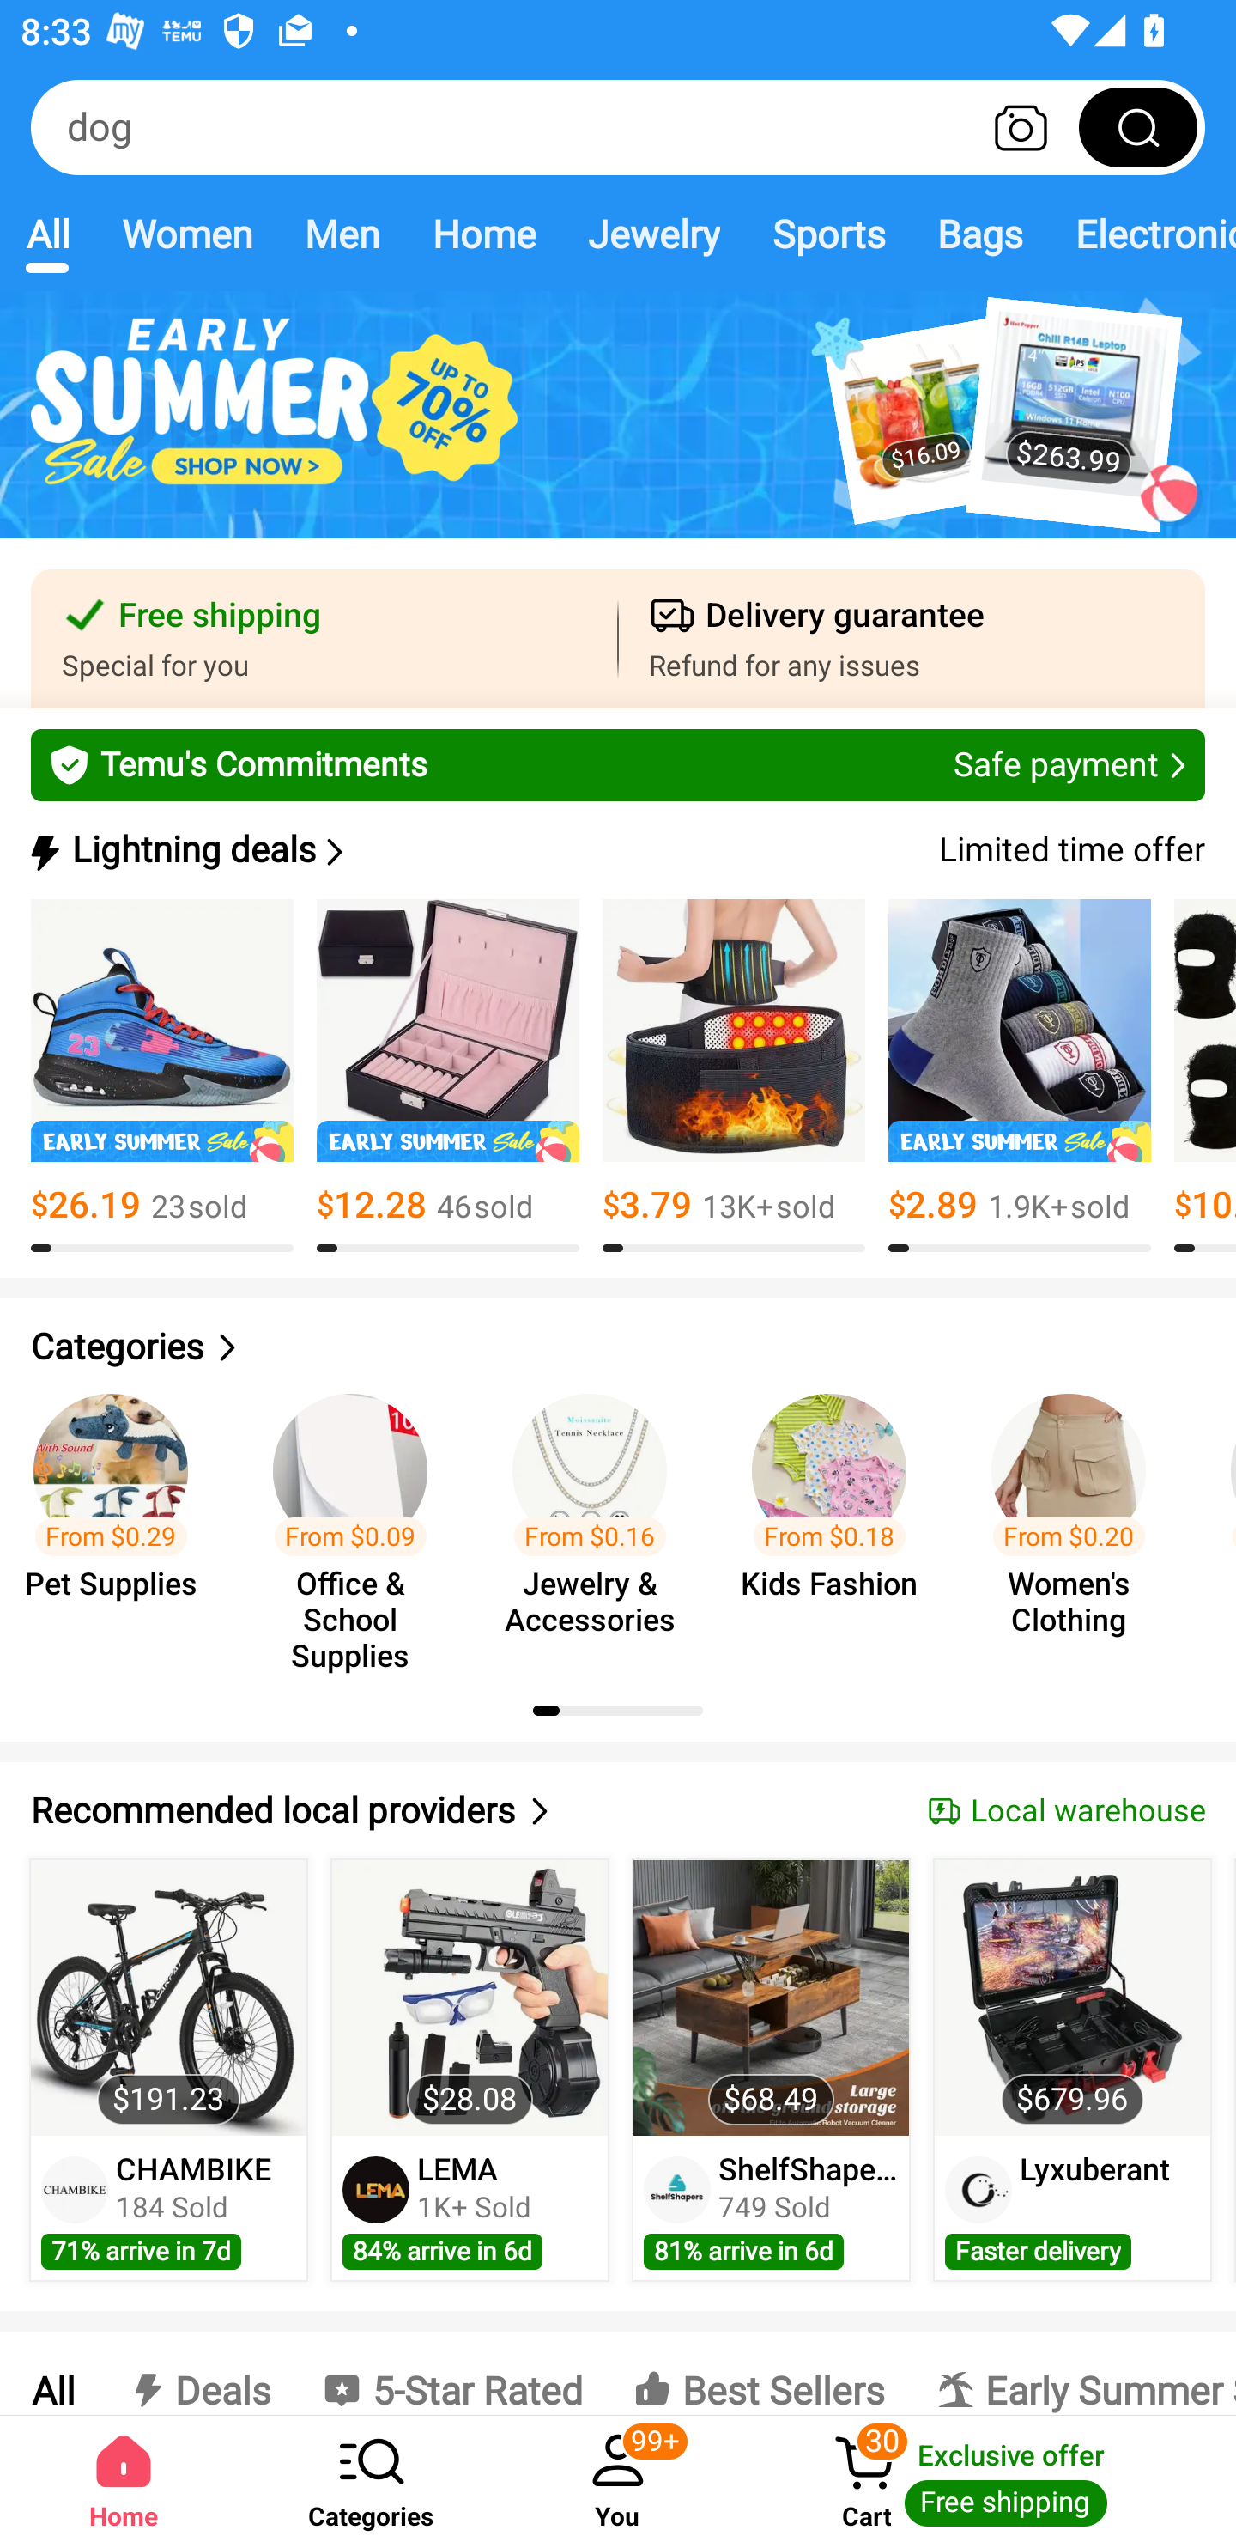  Describe the element at coordinates (1142, 234) in the screenshot. I see `Electronics` at that location.